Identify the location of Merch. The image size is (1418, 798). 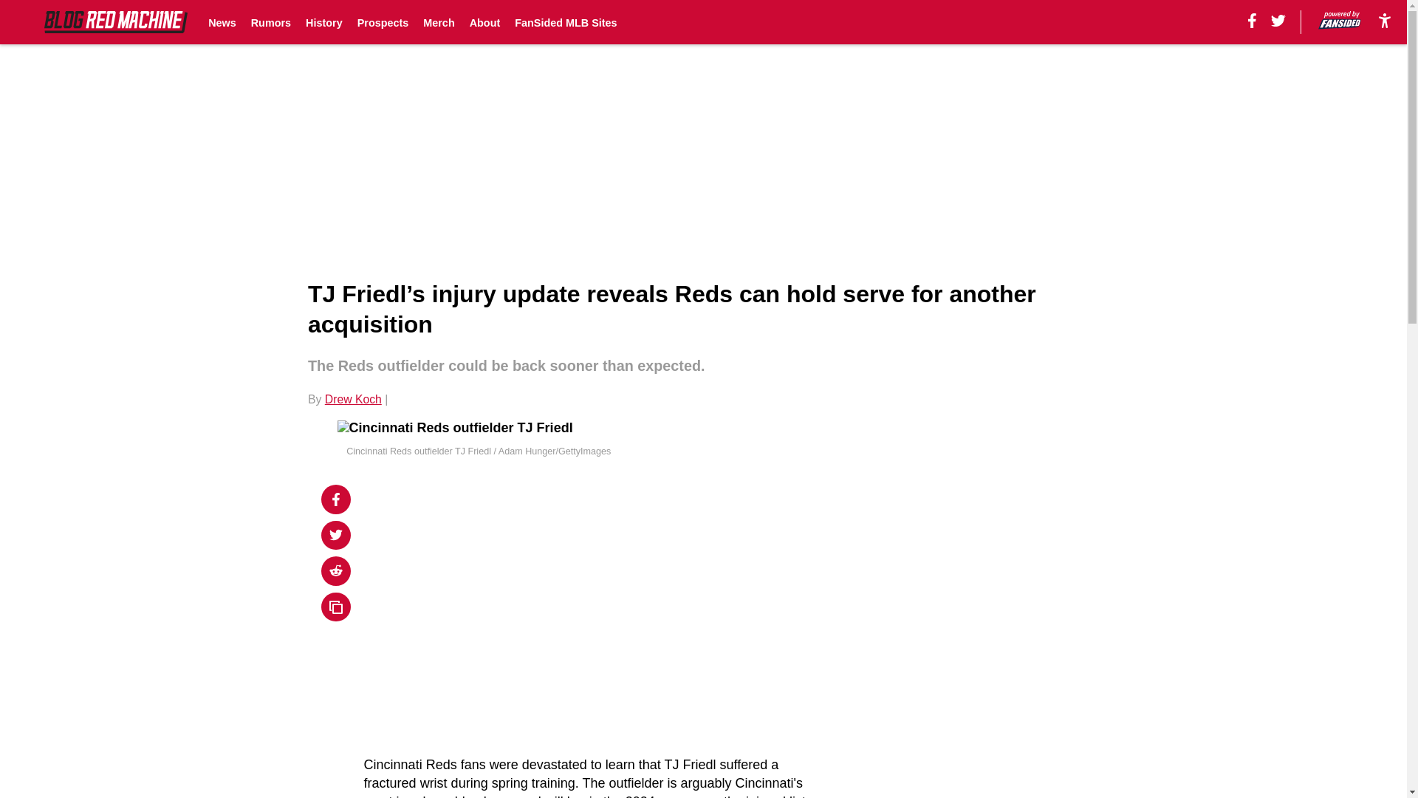
(438, 22).